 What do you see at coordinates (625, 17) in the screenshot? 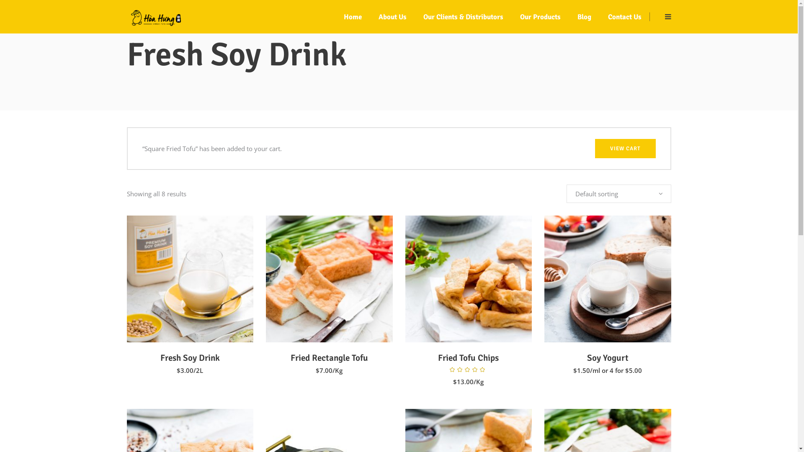
I see `Contact Us` at bounding box center [625, 17].